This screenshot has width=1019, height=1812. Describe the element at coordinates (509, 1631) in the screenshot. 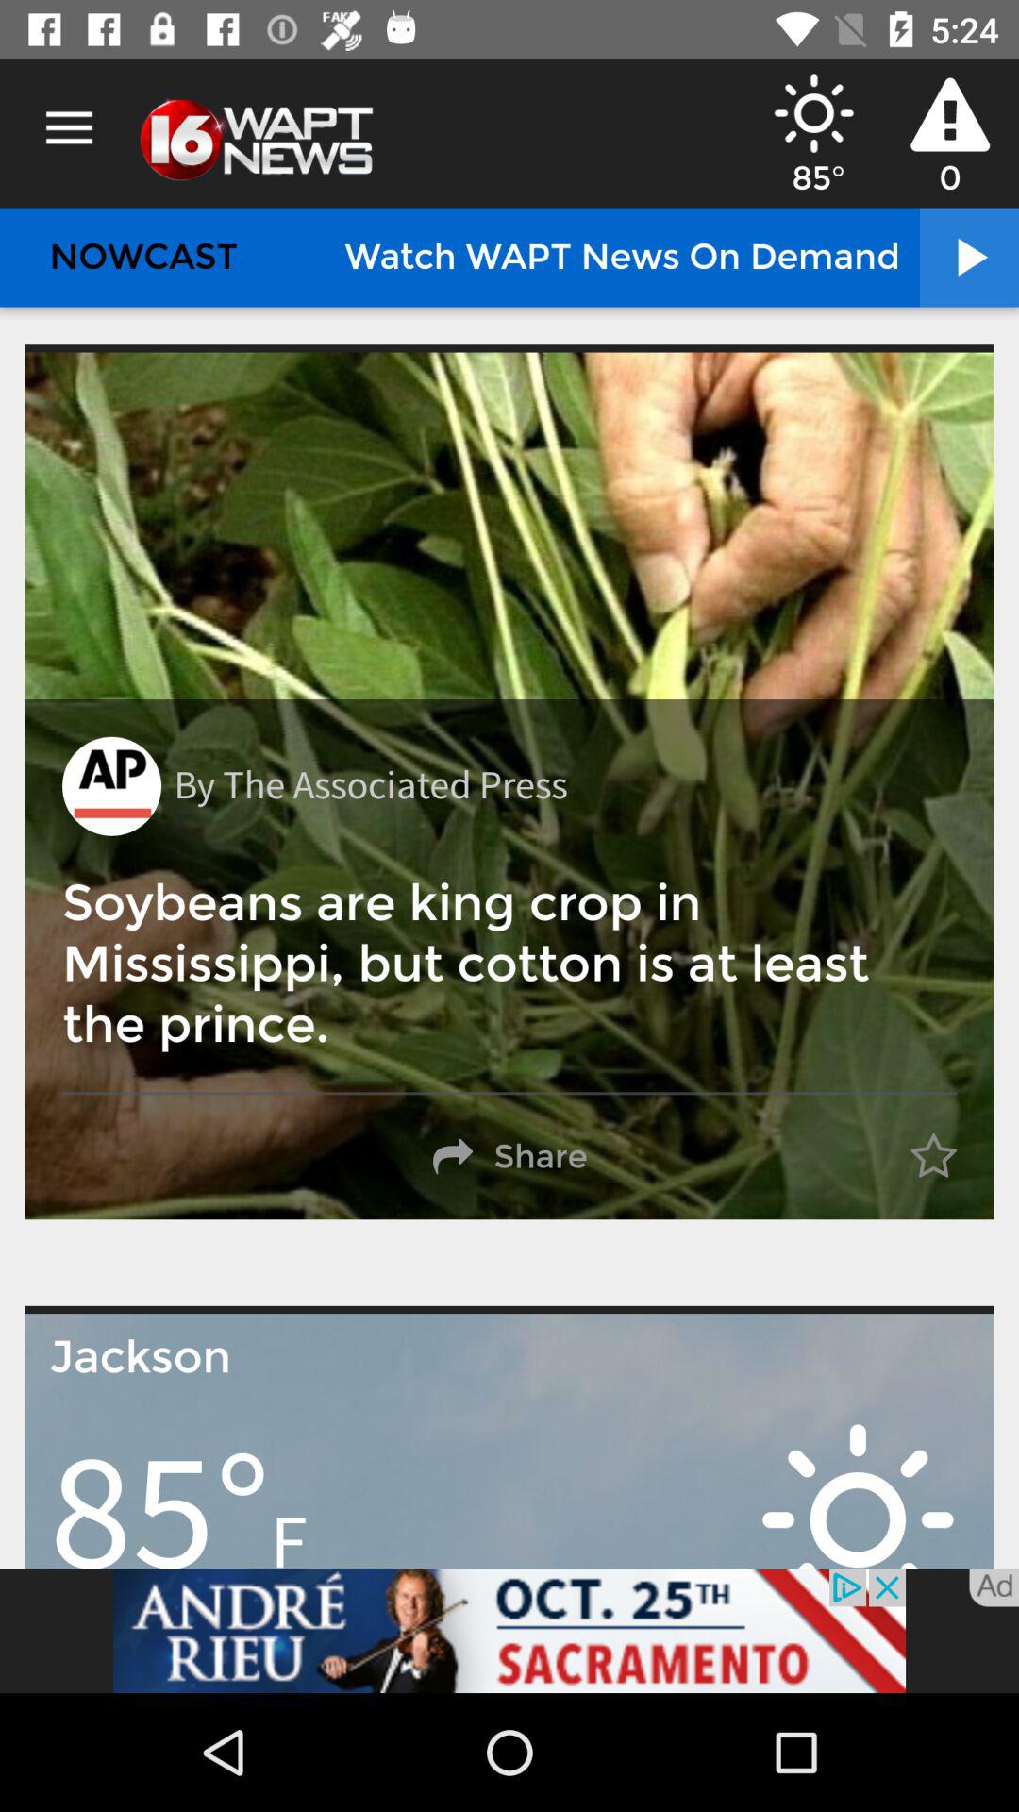

I see `select the add` at that location.